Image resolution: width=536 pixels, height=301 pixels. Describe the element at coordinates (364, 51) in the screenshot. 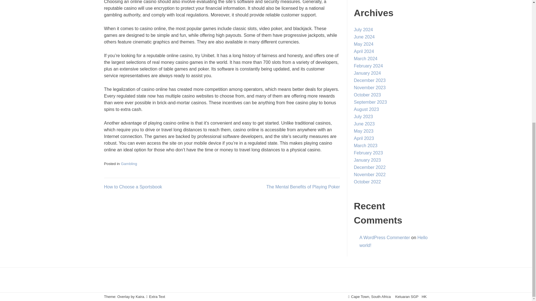

I see `April 2024` at that location.